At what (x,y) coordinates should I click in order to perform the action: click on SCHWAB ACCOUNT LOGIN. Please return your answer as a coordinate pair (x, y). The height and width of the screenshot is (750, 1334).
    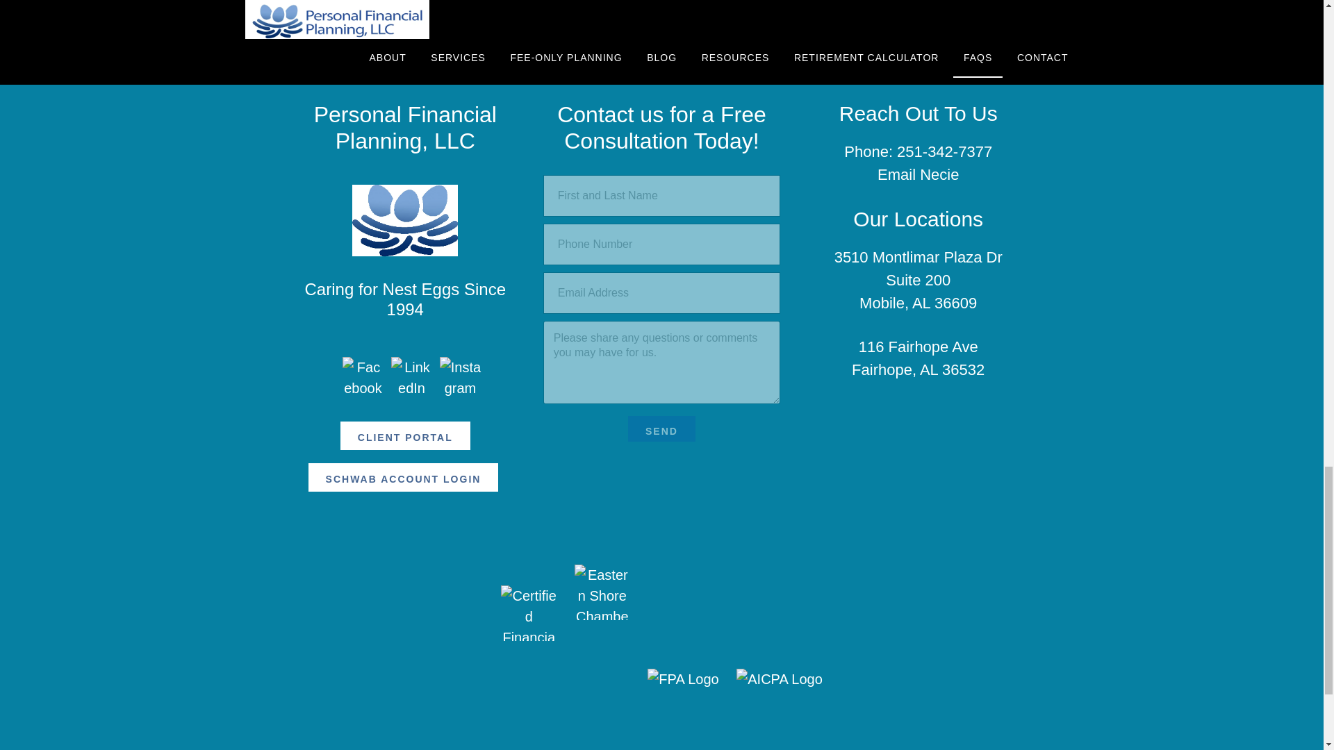
    Looking at the image, I should click on (403, 478).